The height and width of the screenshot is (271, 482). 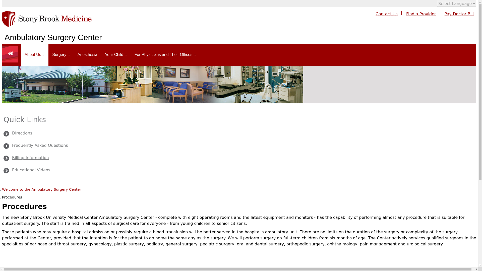 I want to click on Contact Us, so click(x=386, y=14).